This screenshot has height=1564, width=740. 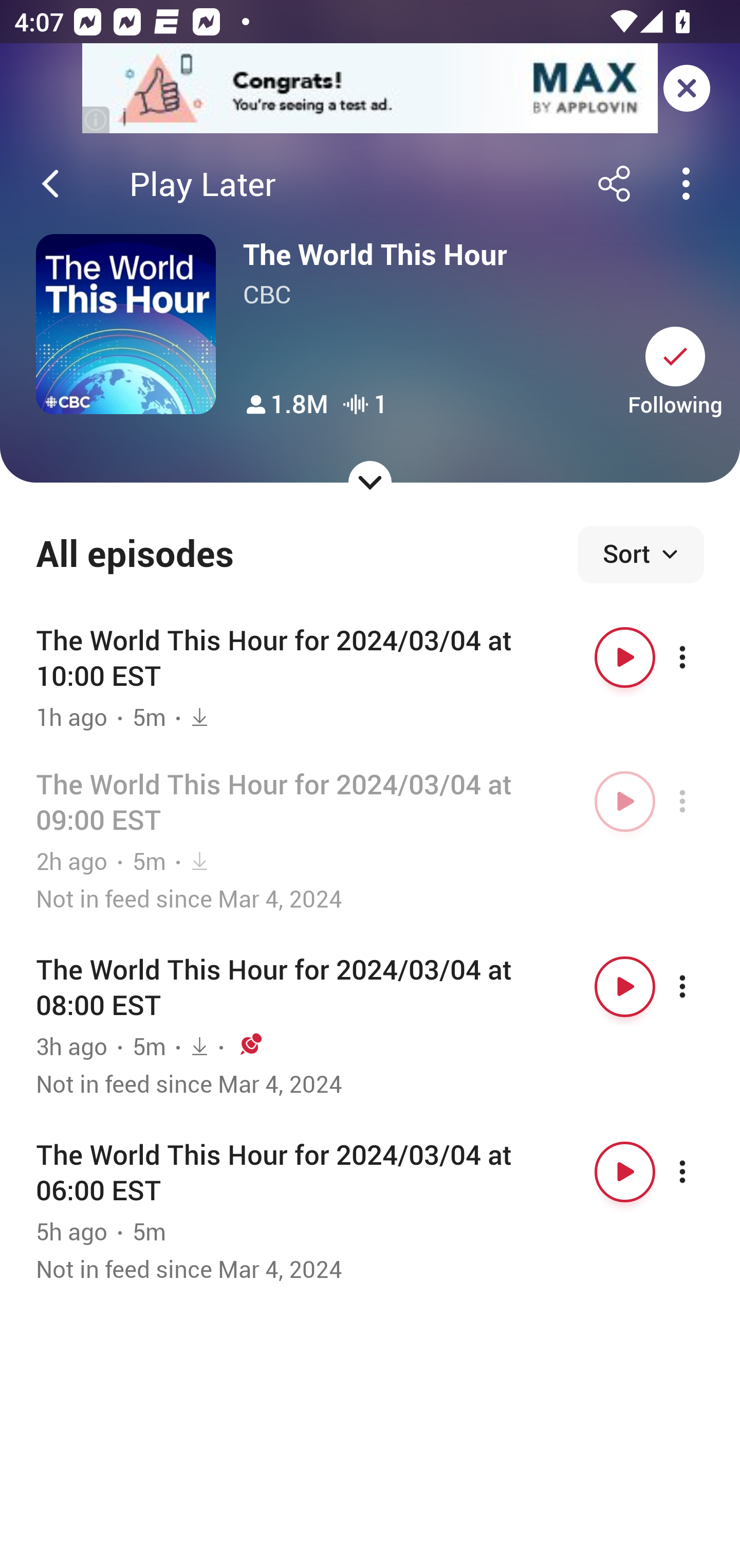 I want to click on More options, so click(x=700, y=657).